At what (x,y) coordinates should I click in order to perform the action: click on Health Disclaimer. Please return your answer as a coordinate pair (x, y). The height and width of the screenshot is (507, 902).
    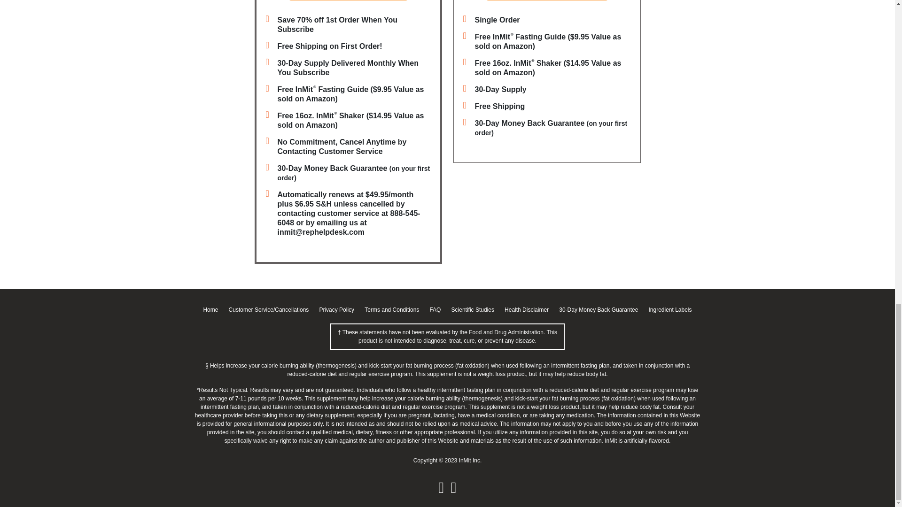
    Looking at the image, I should click on (526, 310).